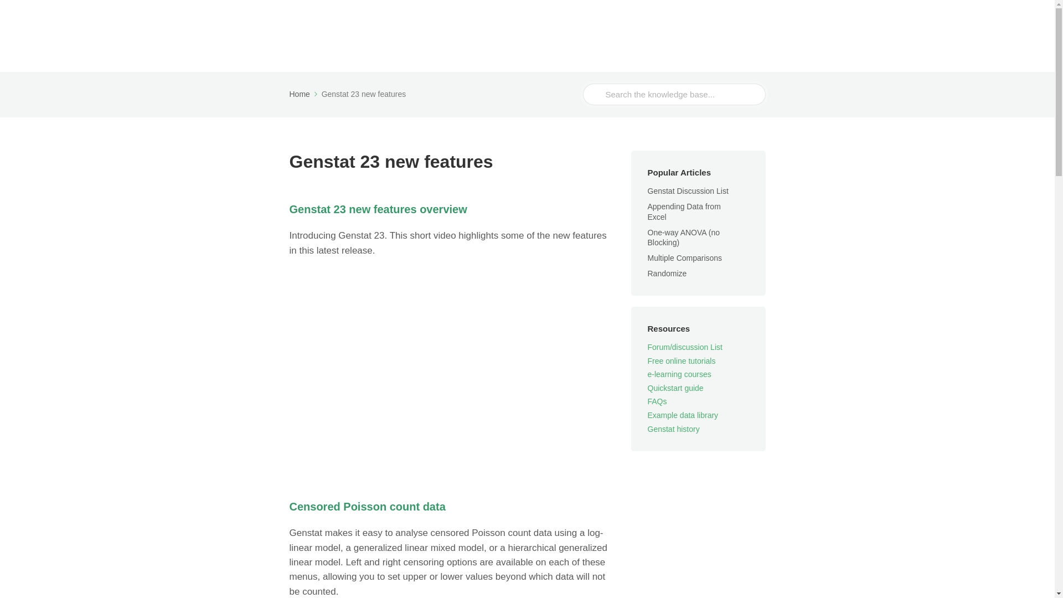 The width and height of the screenshot is (1063, 598). Describe the element at coordinates (413, 45) in the screenshot. I see `Genstat History` at that location.